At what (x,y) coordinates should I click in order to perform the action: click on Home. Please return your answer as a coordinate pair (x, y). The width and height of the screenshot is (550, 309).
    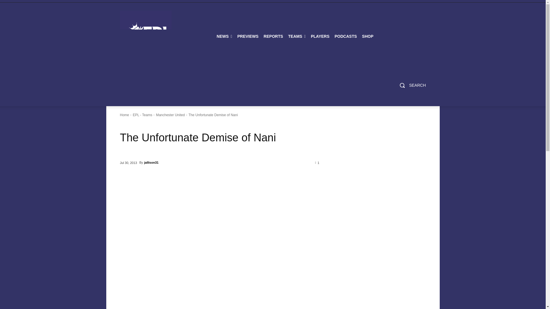
    Looking at the image, I should click on (124, 115).